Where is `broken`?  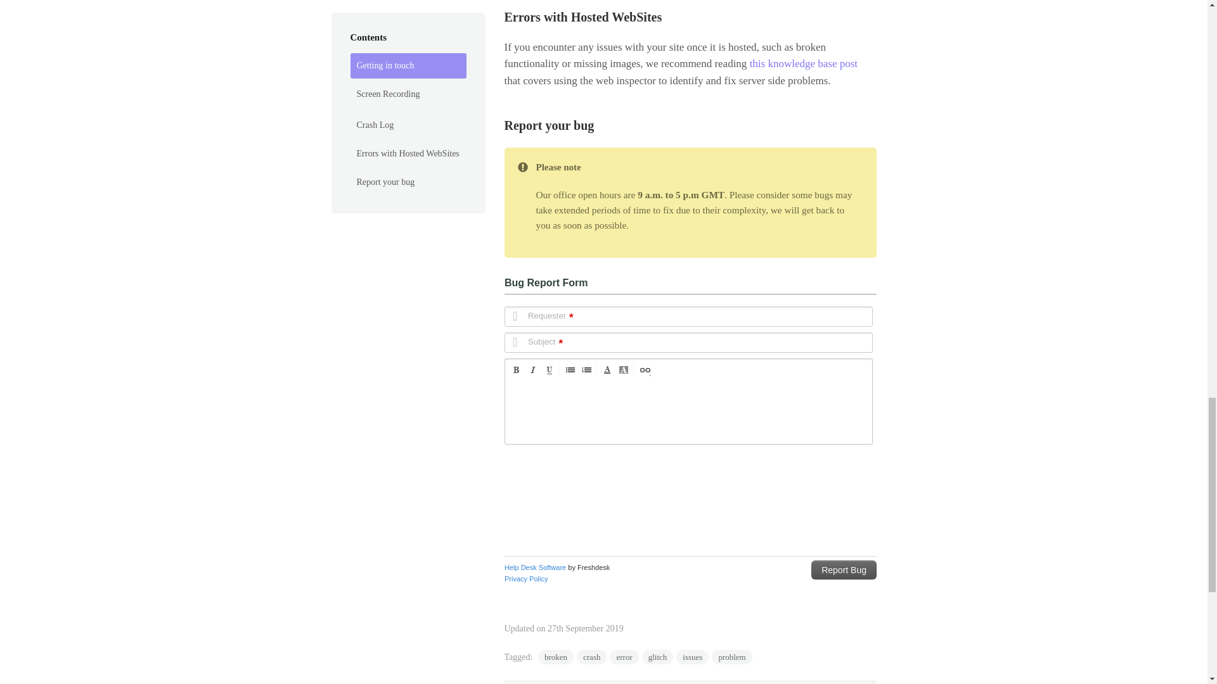 broken is located at coordinates (555, 657).